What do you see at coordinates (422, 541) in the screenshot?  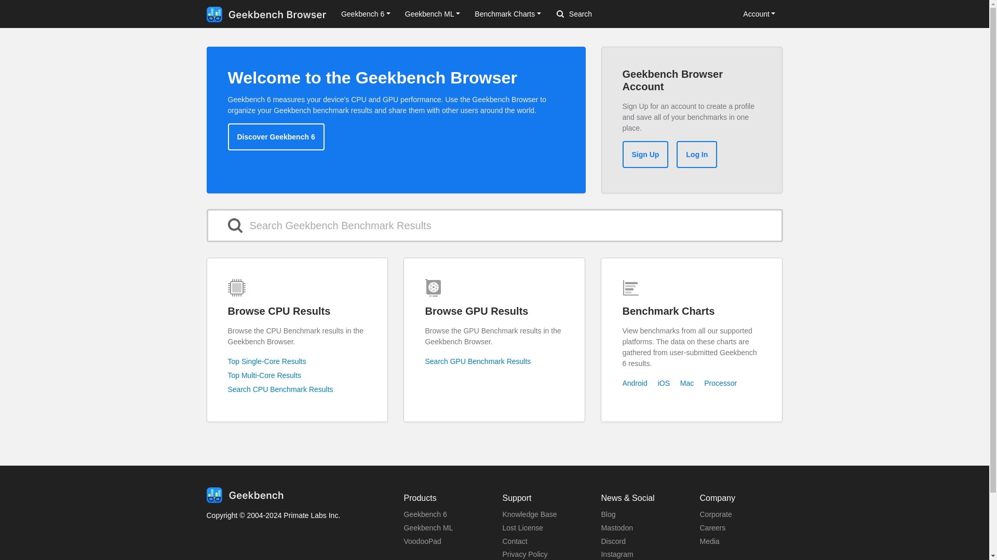 I see `VoodooPad` at bounding box center [422, 541].